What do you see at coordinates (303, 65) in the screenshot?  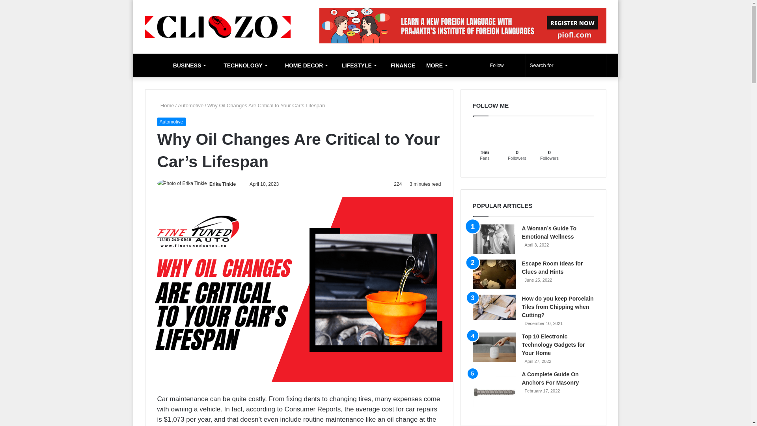 I see `HOME DECOR` at bounding box center [303, 65].